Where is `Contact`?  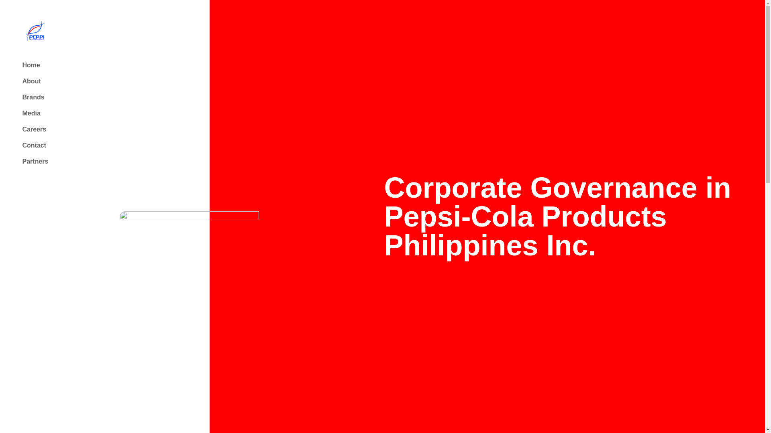 Contact is located at coordinates (34, 145).